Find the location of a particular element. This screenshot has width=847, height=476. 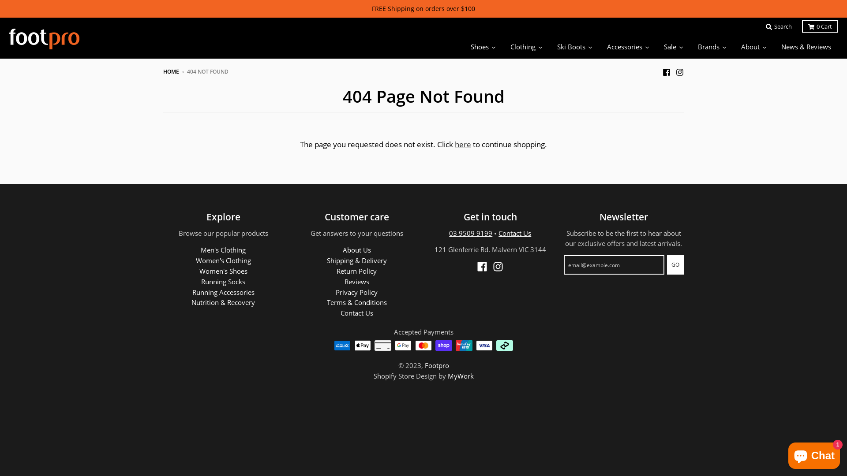

Ski Boots is located at coordinates (575, 47).